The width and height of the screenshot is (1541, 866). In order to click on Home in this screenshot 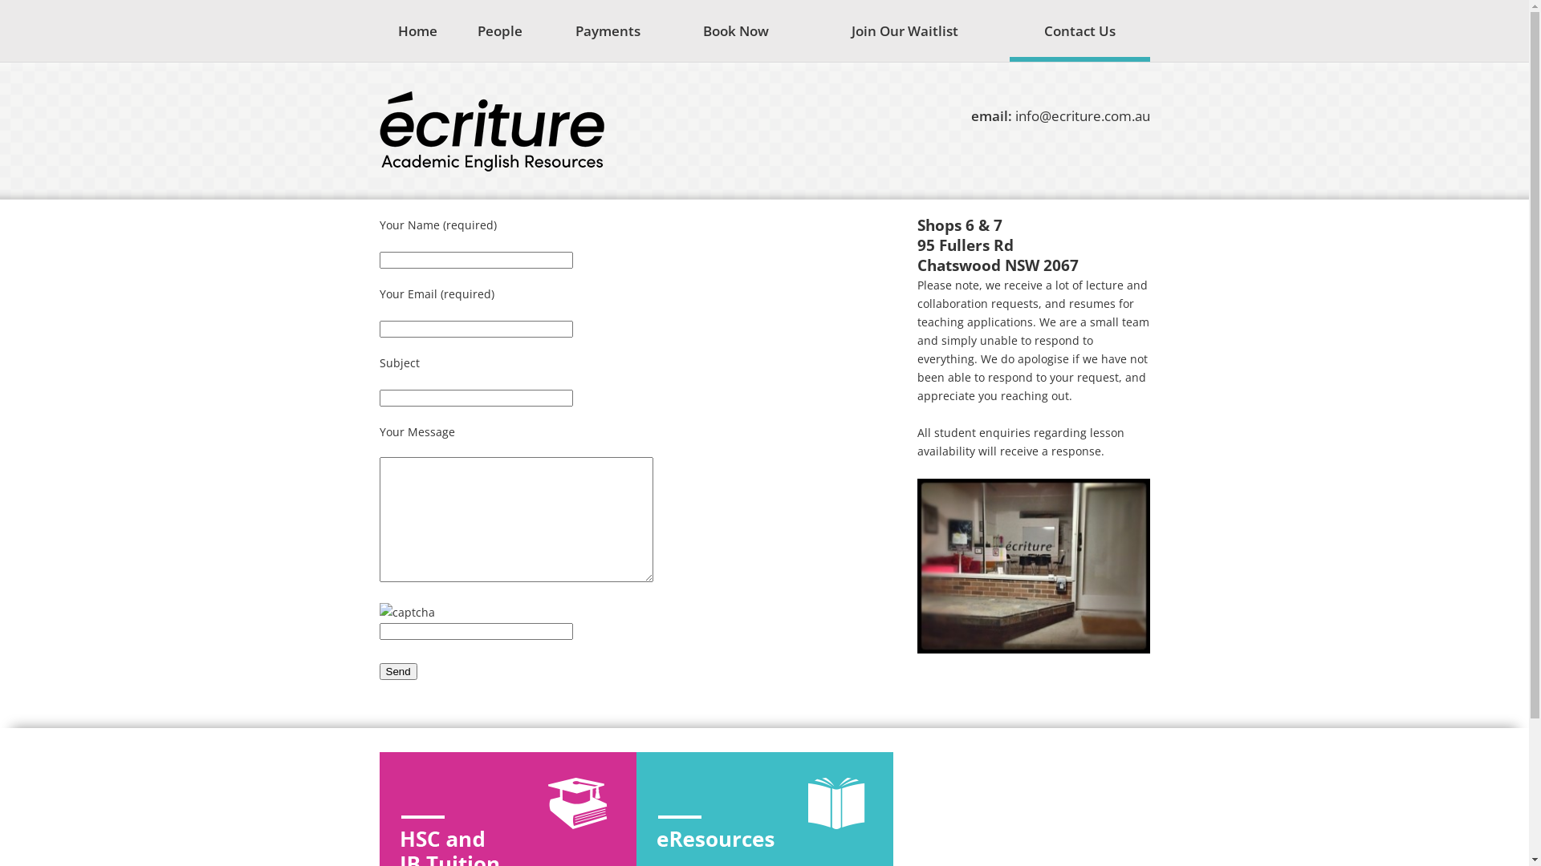, I will do `click(417, 30)`.